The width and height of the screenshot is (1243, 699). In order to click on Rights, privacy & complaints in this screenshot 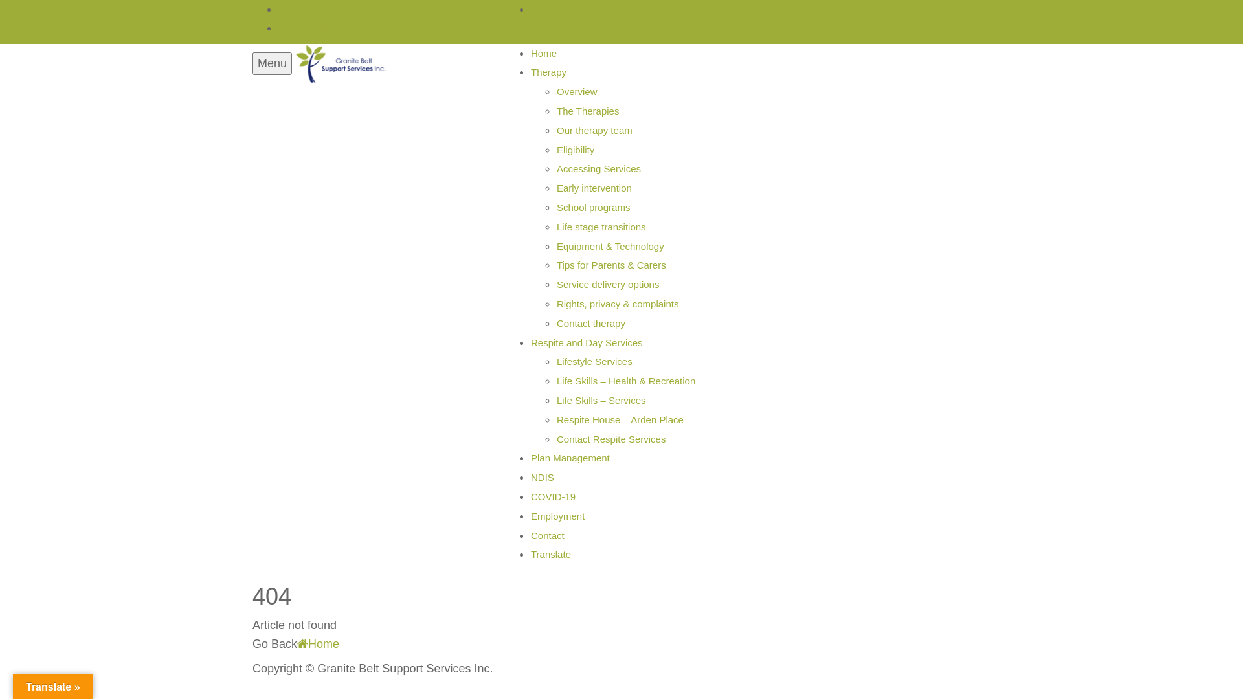, I will do `click(618, 304)`.